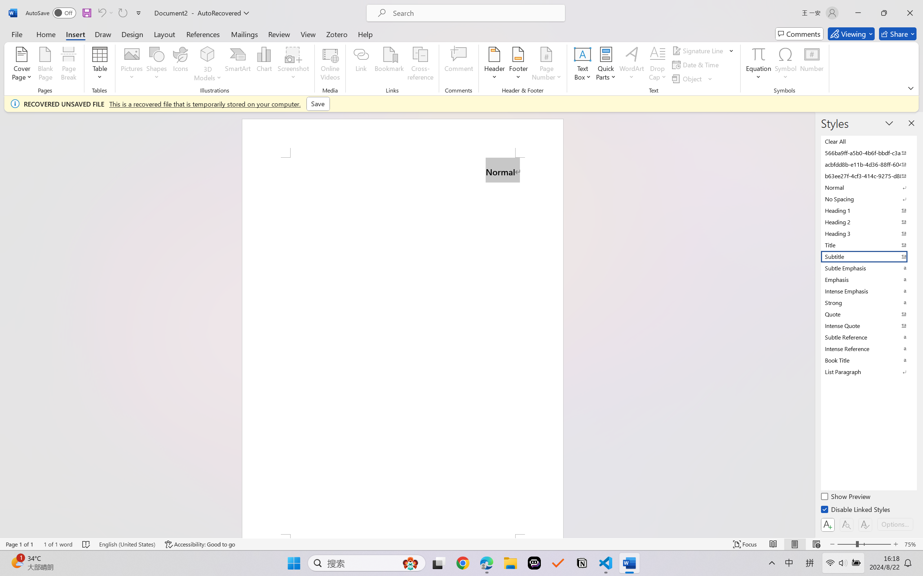 The width and height of the screenshot is (923, 576). Describe the element at coordinates (846, 498) in the screenshot. I see `Show Preview` at that location.